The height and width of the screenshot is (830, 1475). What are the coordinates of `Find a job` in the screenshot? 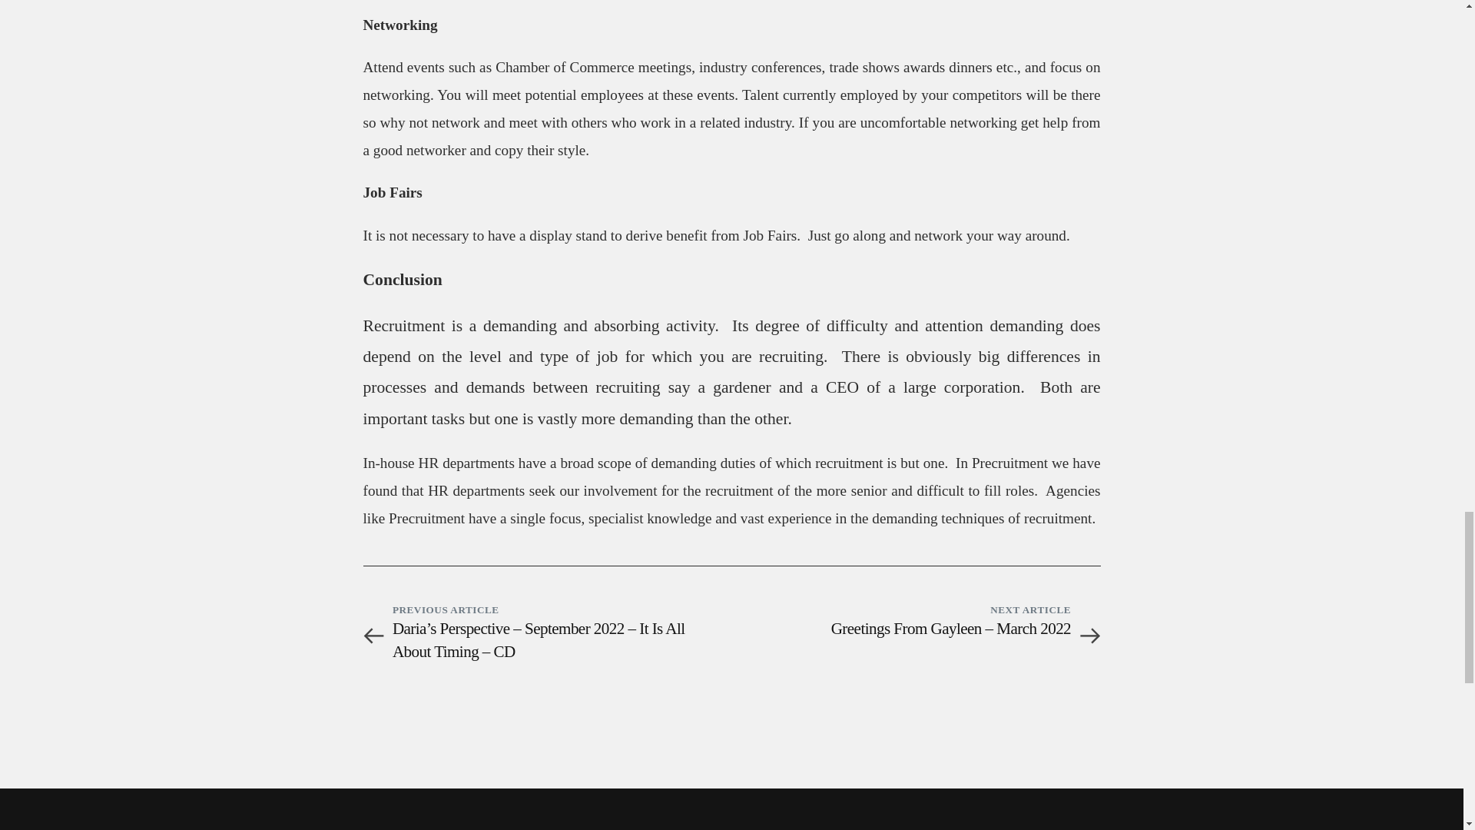 It's located at (414, 655).